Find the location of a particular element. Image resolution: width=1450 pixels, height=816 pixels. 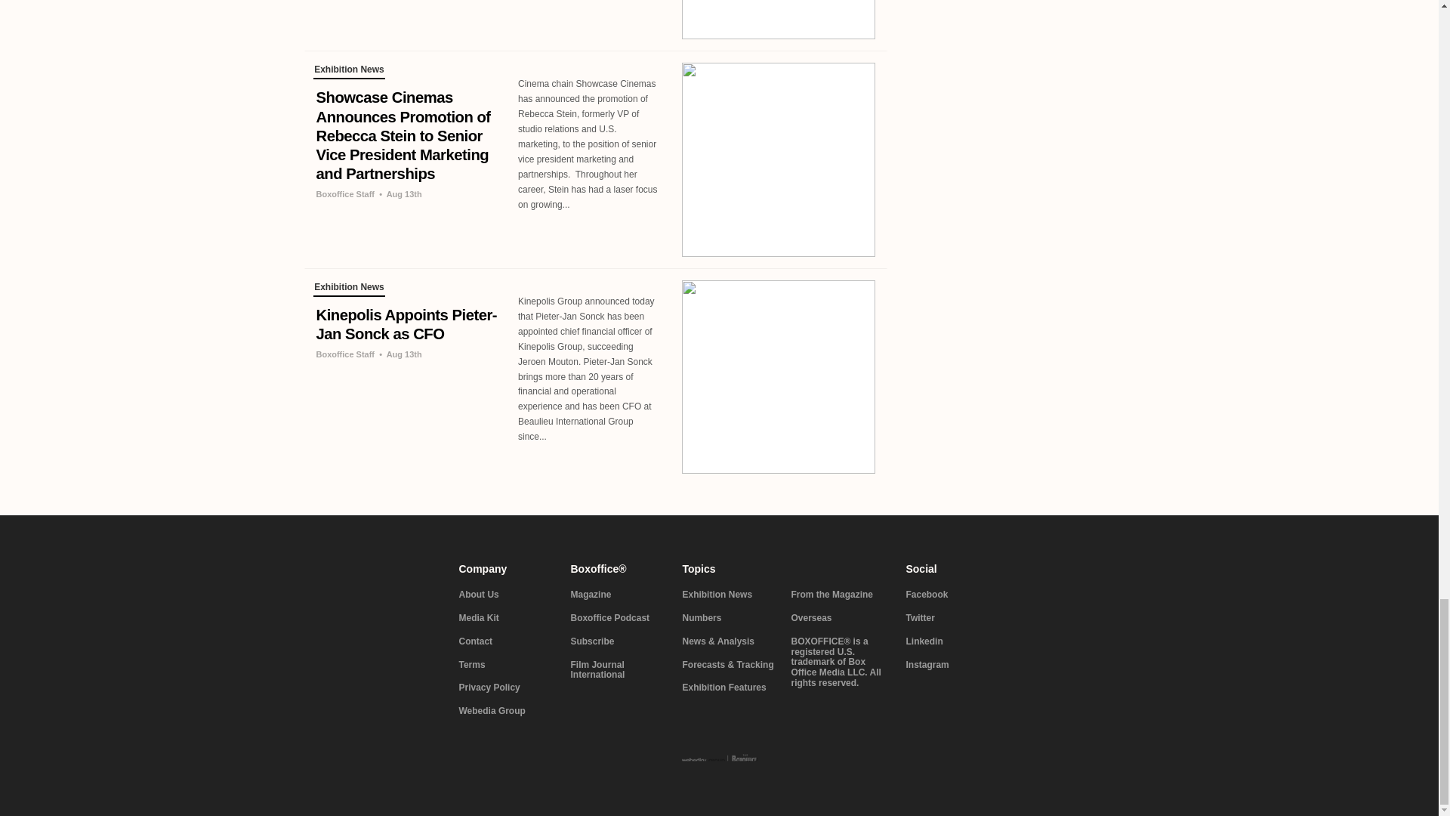

Media Kit is located at coordinates (506, 619).